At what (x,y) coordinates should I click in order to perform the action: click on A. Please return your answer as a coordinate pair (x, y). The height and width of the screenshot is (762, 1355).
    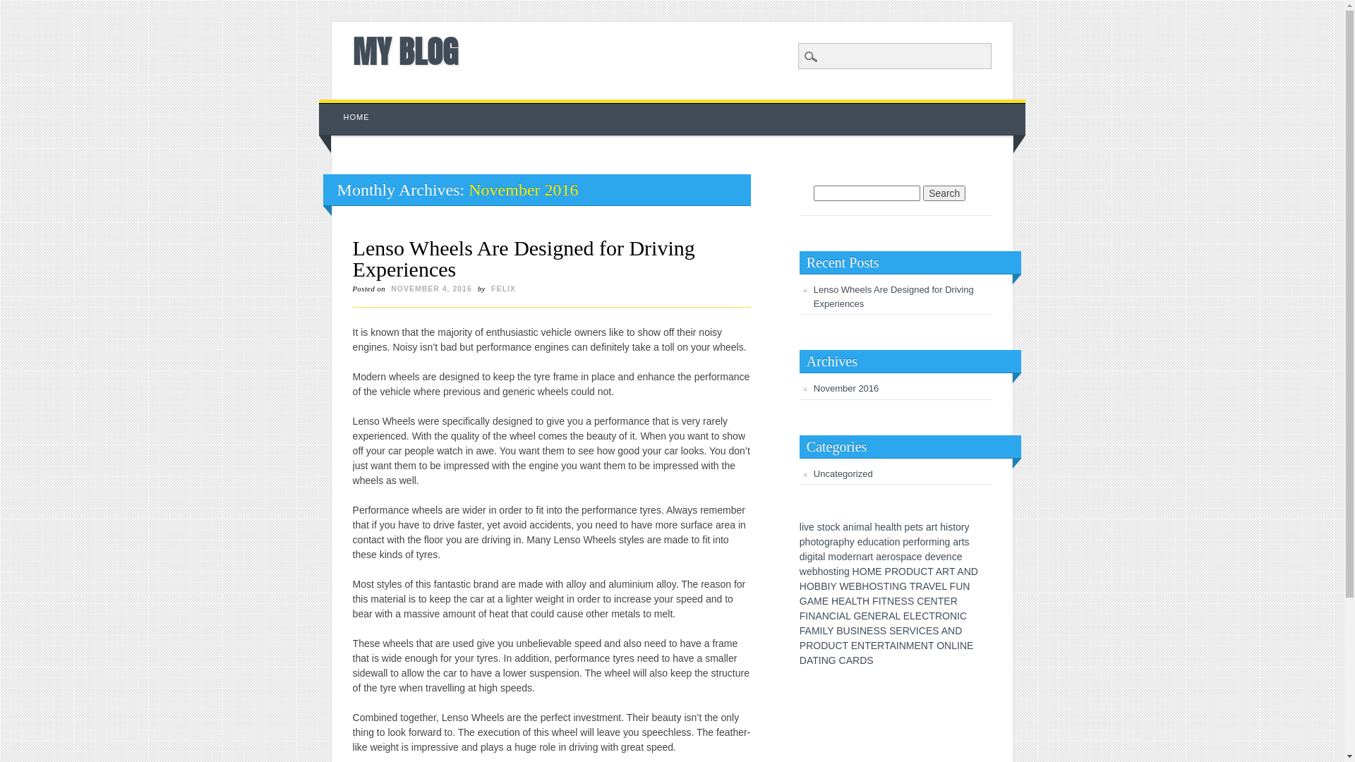
    Looking at the image, I should click on (892, 616).